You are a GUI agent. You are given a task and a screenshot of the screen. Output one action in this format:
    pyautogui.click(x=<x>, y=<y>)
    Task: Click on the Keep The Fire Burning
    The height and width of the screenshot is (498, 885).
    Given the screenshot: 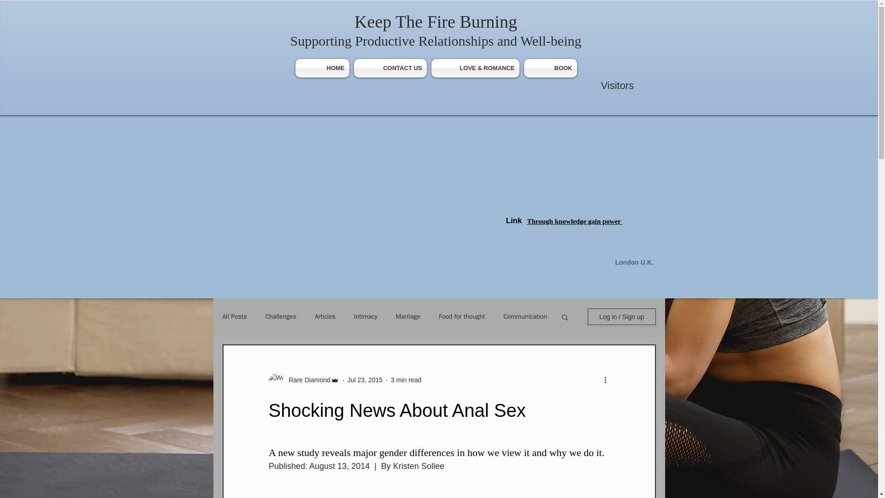 What is the action you would take?
    pyautogui.click(x=436, y=21)
    